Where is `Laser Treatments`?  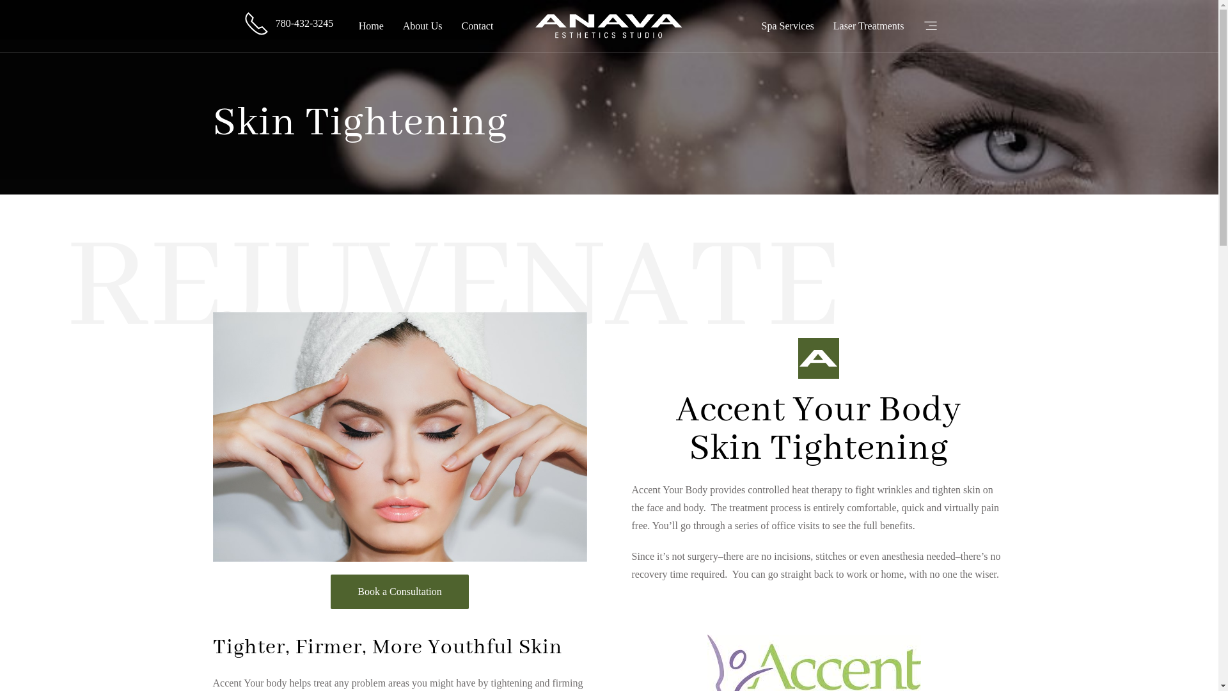
Laser Treatments is located at coordinates (869, 26).